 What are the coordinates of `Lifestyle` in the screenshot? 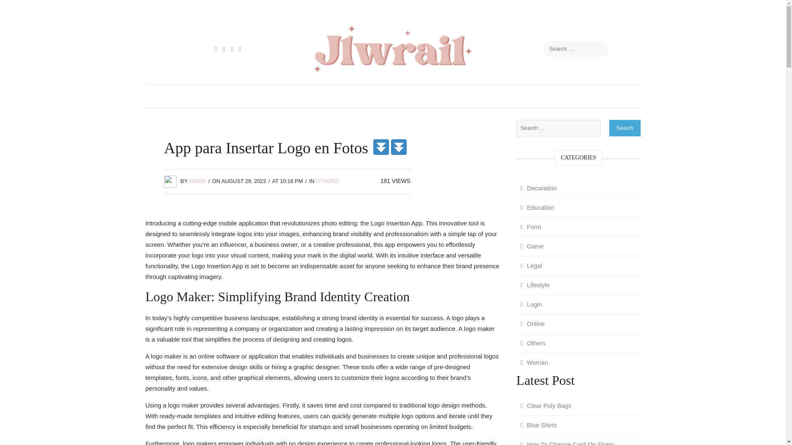 It's located at (535, 285).